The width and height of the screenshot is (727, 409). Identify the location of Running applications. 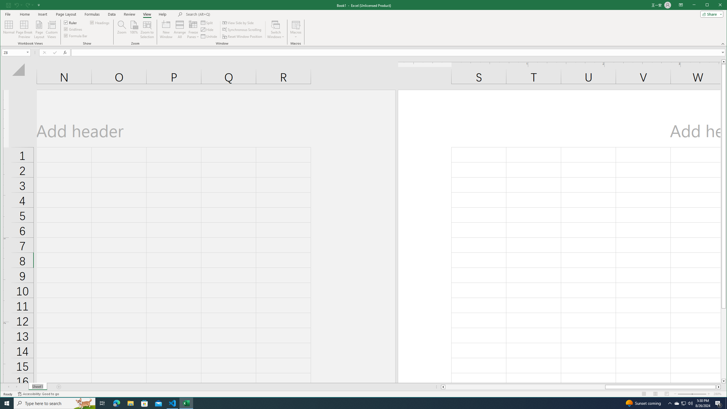
(358, 403).